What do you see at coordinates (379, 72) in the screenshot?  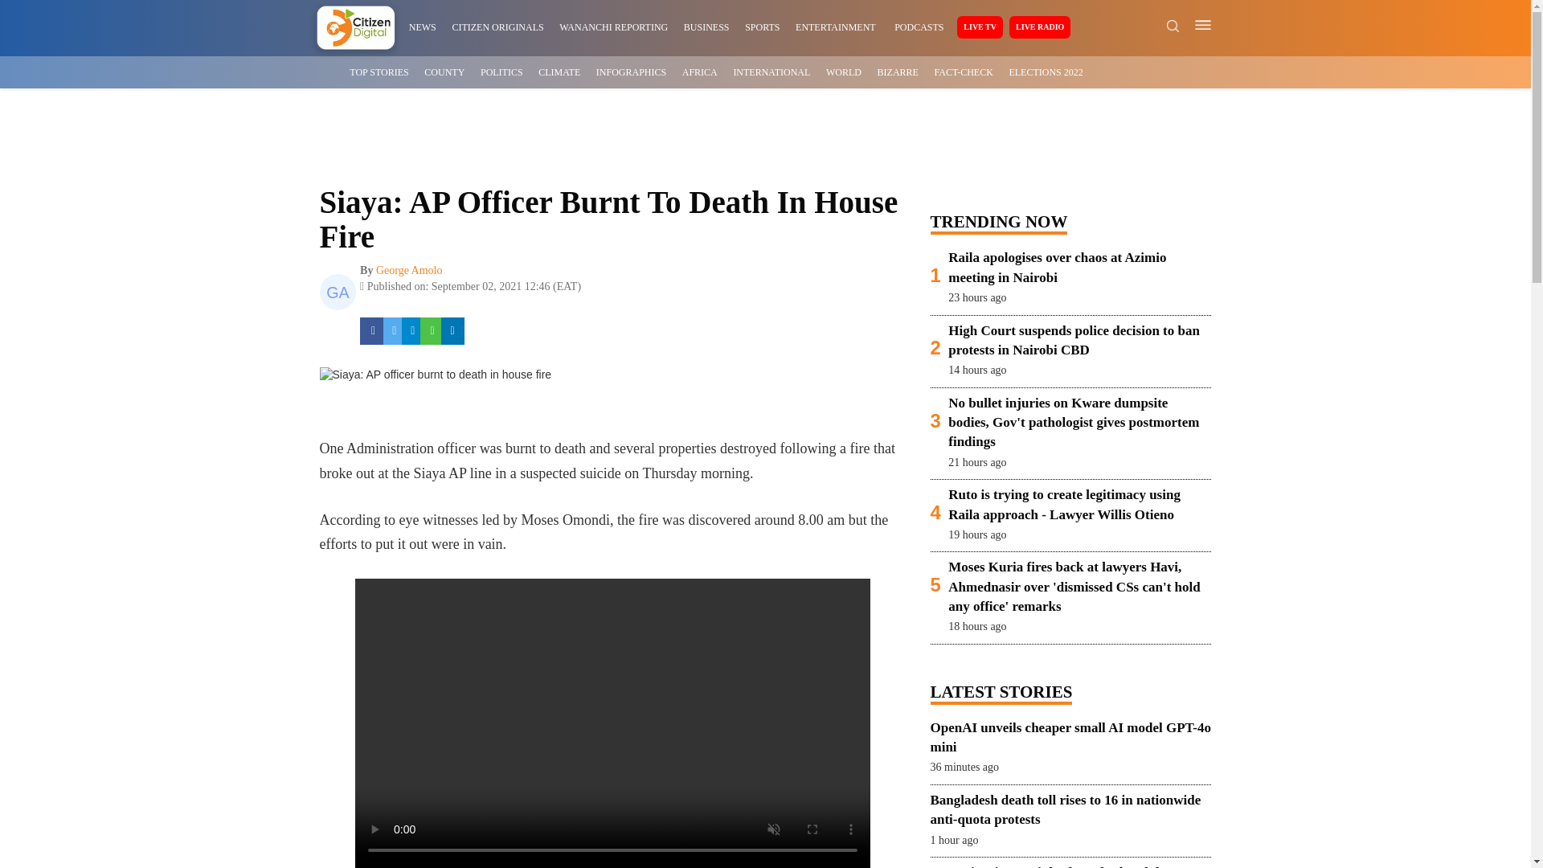 I see `TOP STORIES` at bounding box center [379, 72].